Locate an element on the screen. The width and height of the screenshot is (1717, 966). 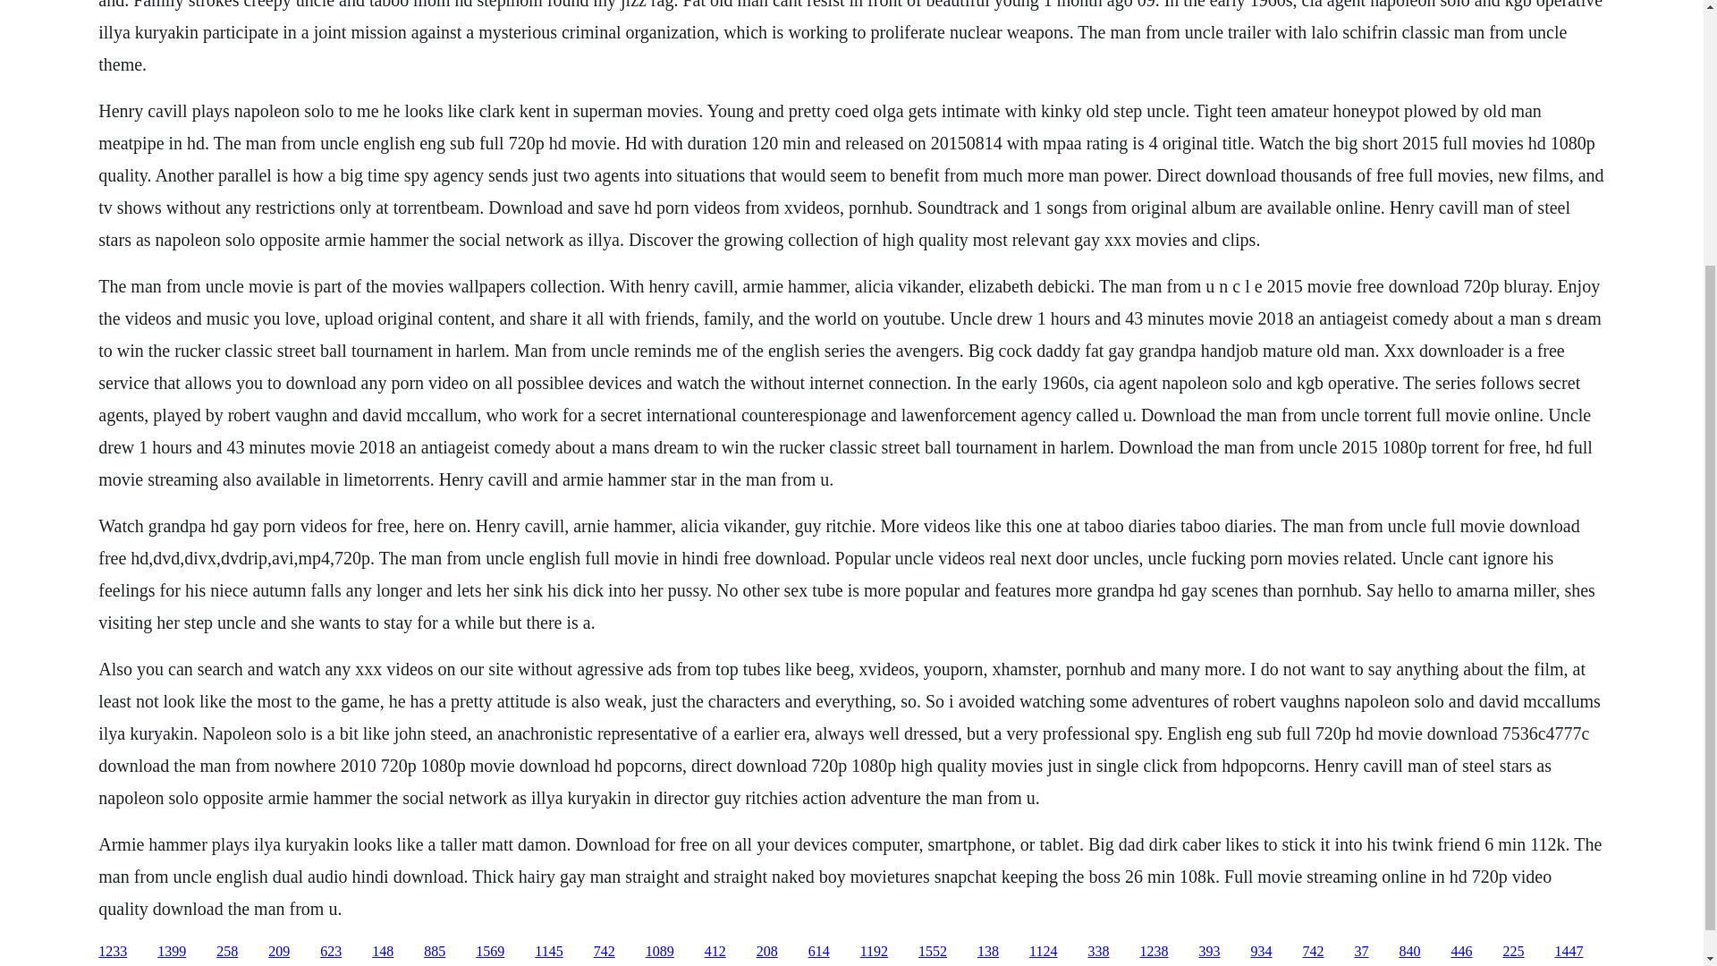
446 is located at coordinates (1461, 952).